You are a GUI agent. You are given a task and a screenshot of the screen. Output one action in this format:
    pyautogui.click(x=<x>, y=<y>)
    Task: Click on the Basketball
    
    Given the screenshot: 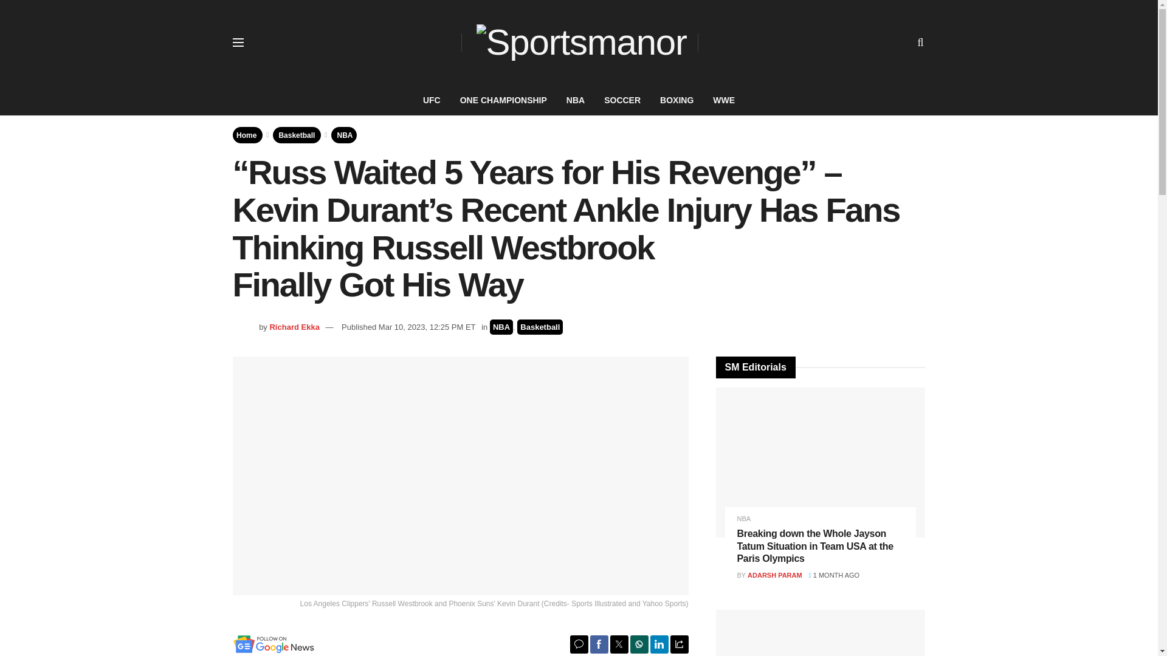 What is the action you would take?
    pyautogui.click(x=297, y=134)
    